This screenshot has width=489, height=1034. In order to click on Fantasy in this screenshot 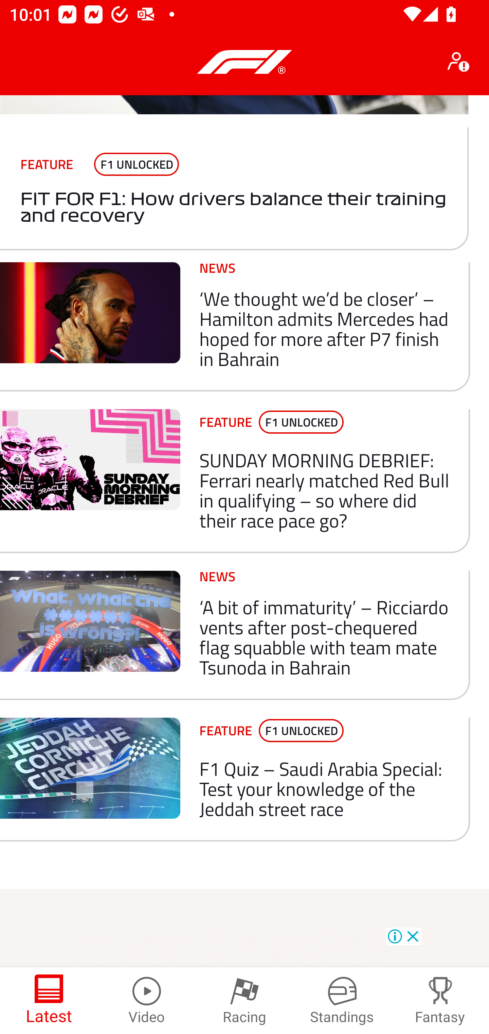, I will do `click(440, 1001)`.